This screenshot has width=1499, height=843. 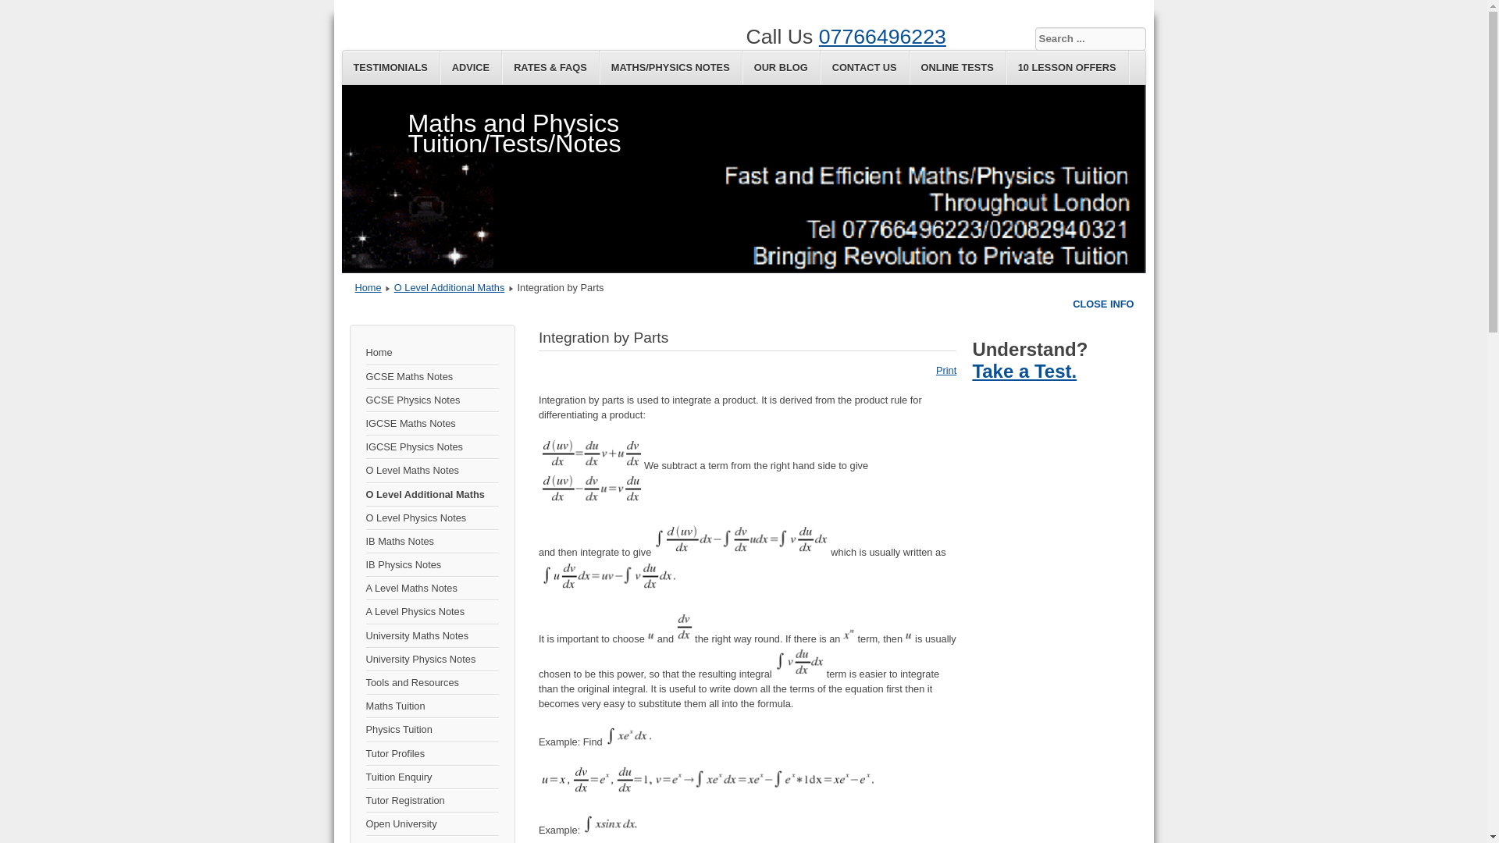 I want to click on ib-naths-notes, so click(x=431, y=542).